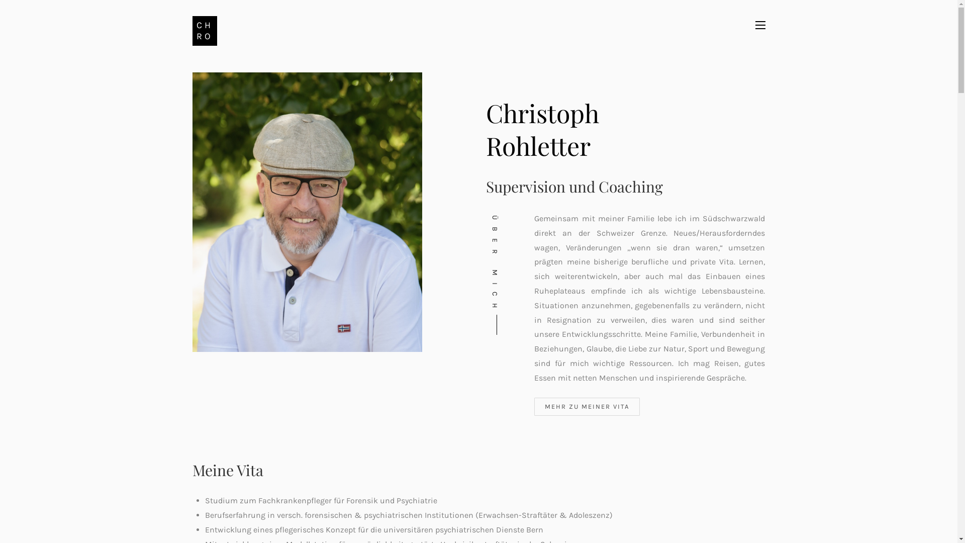 This screenshot has height=543, width=965. Describe the element at coordinates (204, 31) in the screenshot. I see `CH
RO` at that location.